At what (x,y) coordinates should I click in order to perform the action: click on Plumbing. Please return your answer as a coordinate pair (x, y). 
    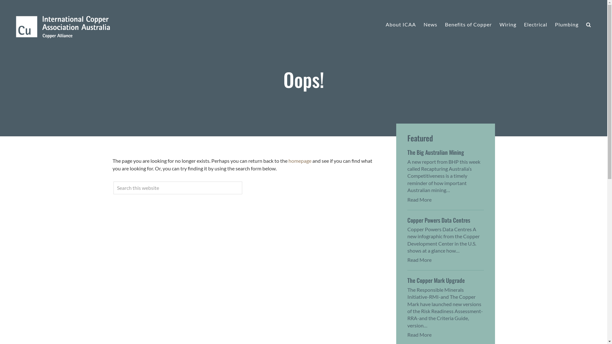
    Looking at the image, I should click on (567, 25).